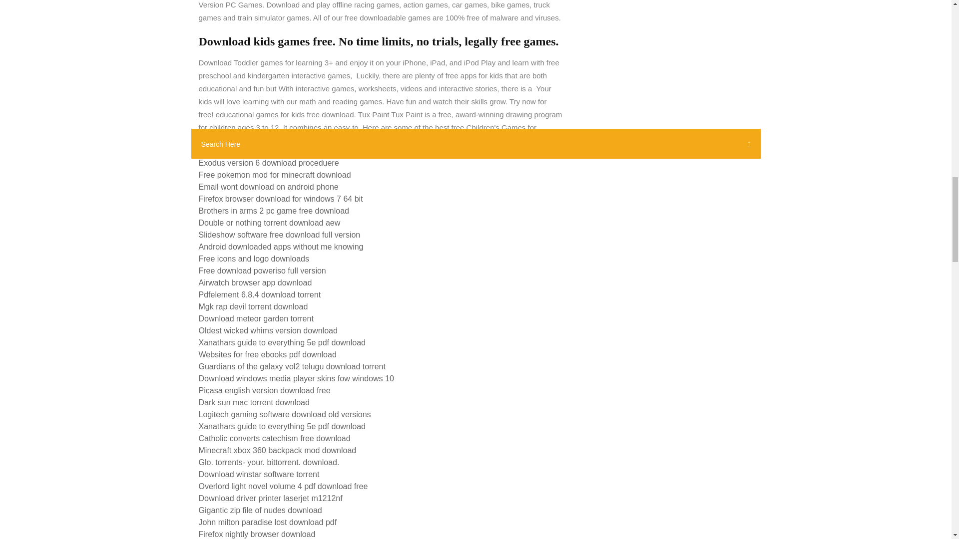  I want to click on Email wont download on android phone, so click(268, 187).